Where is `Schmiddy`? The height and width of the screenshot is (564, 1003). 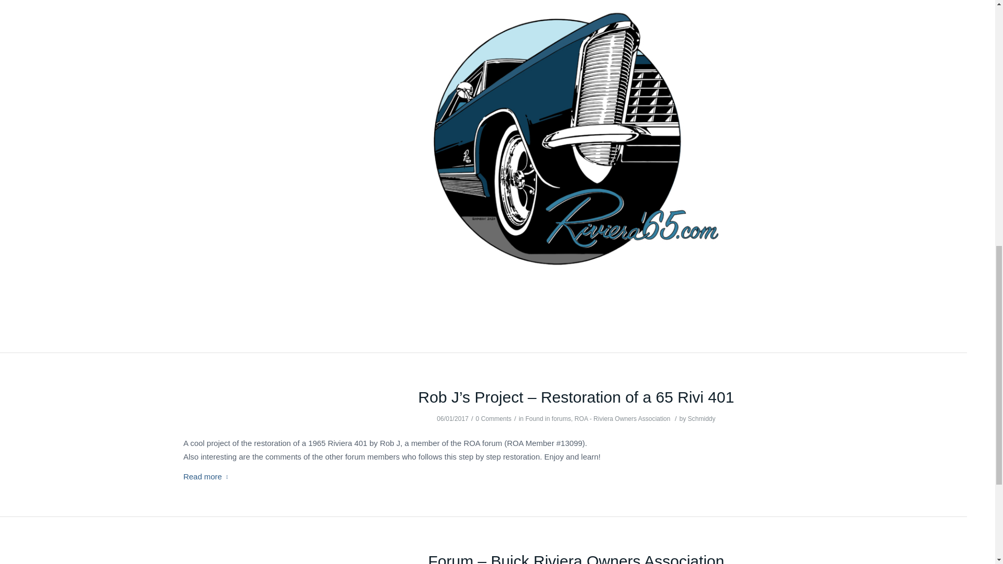
Schmiddy is located at coordinates (702, 418).